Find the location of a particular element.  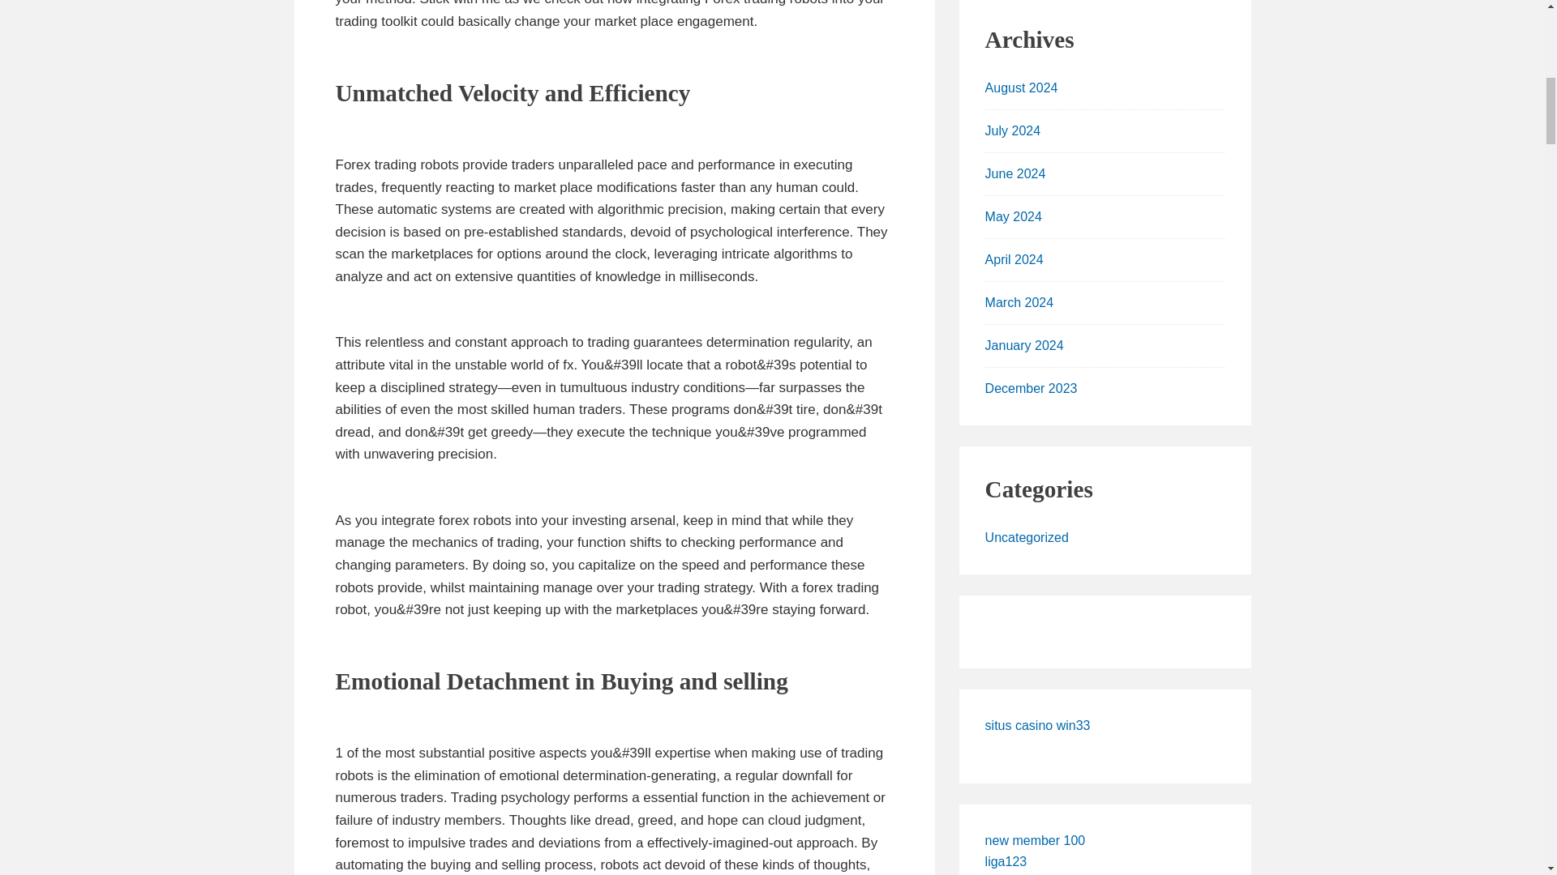

March 2024 is located at coordinates (1019, 303).